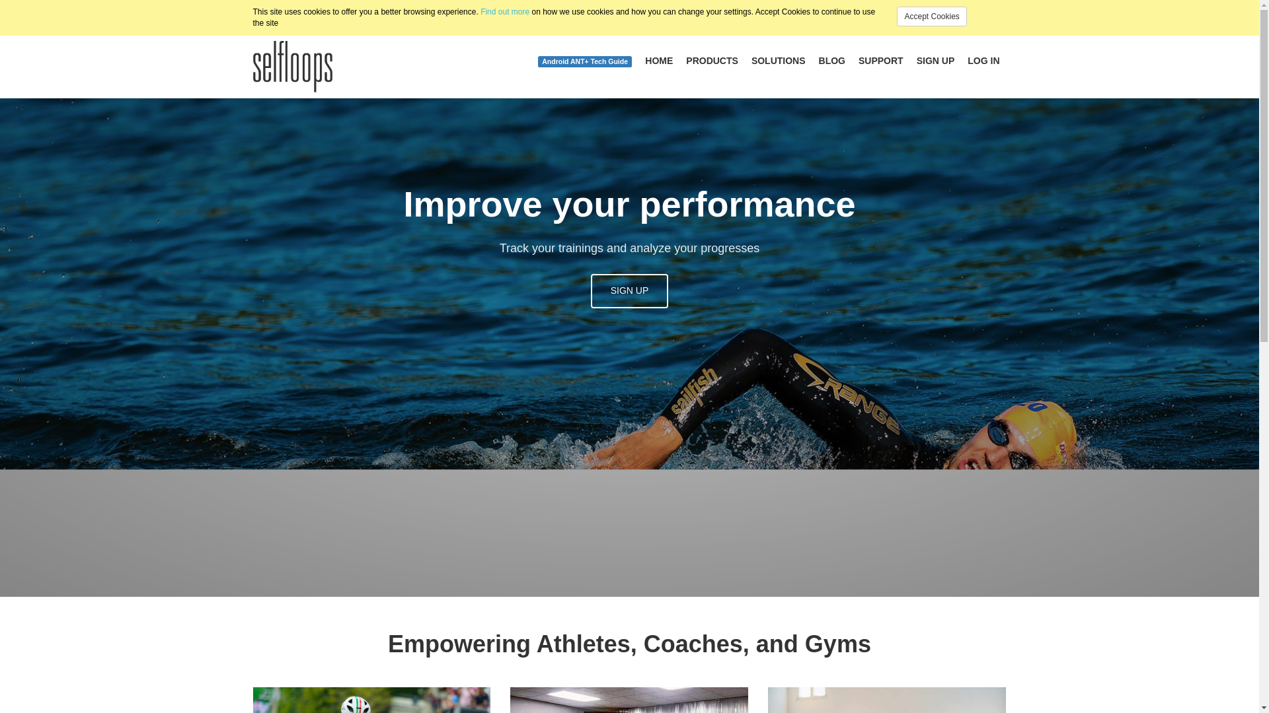  I want to click on Accept Cookies, so click(931, 16).